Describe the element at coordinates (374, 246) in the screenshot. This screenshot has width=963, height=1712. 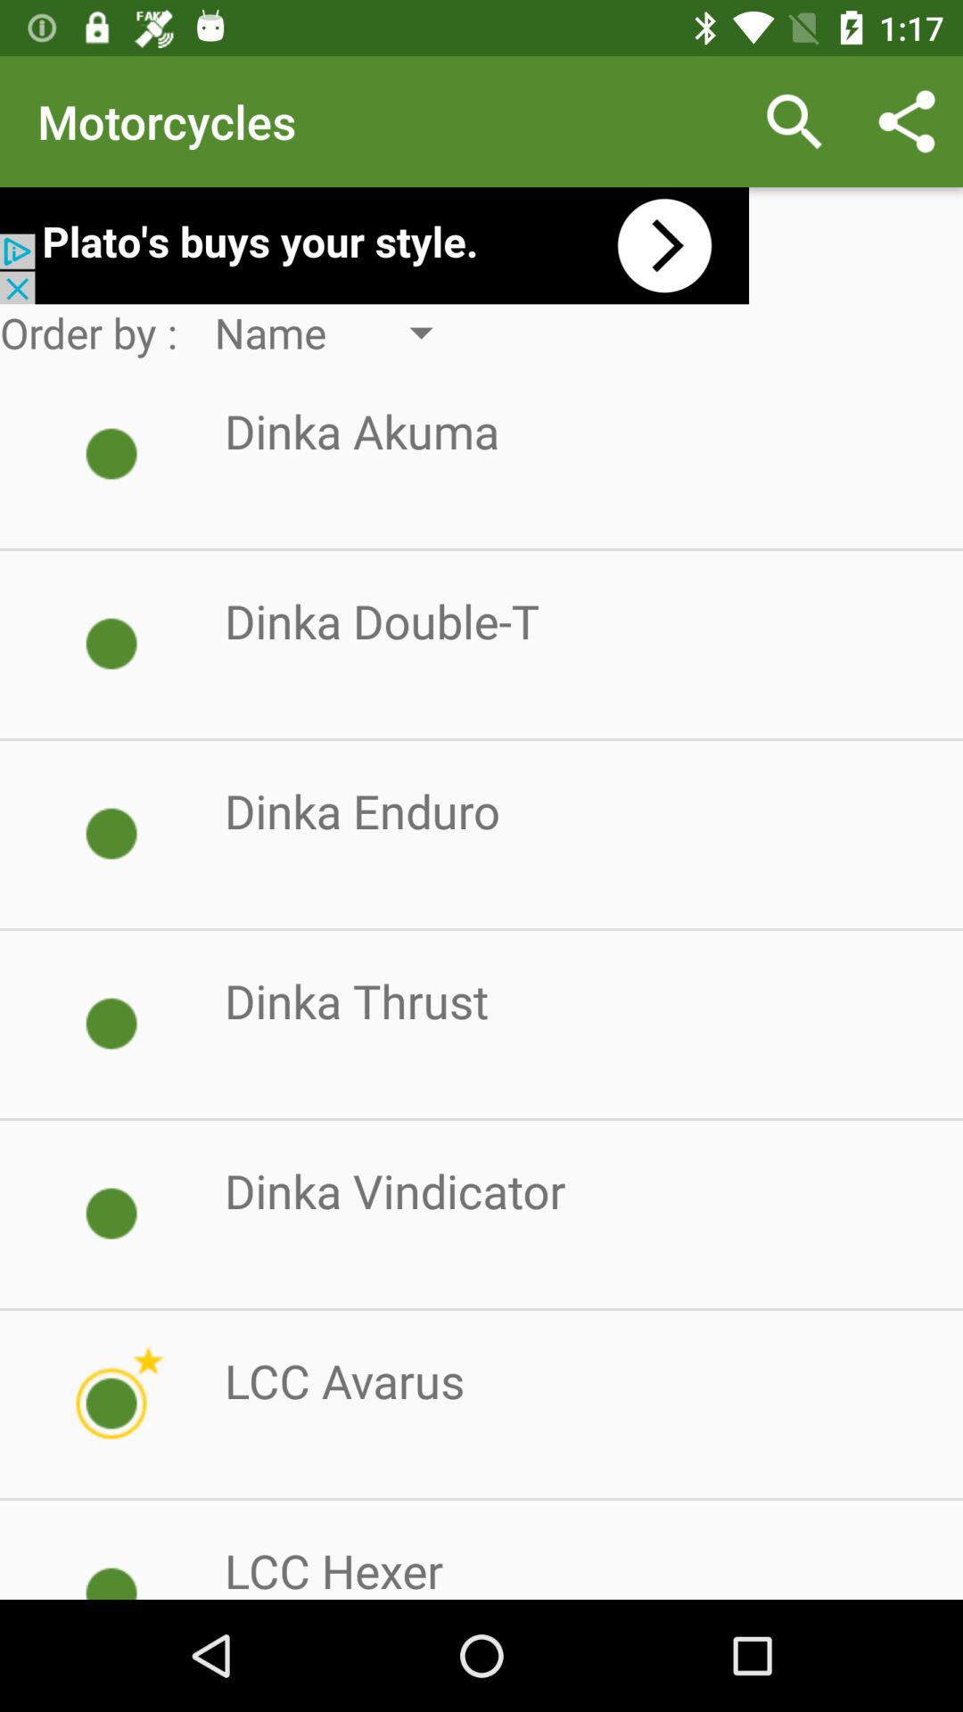
I see `plato 's add` at that location.